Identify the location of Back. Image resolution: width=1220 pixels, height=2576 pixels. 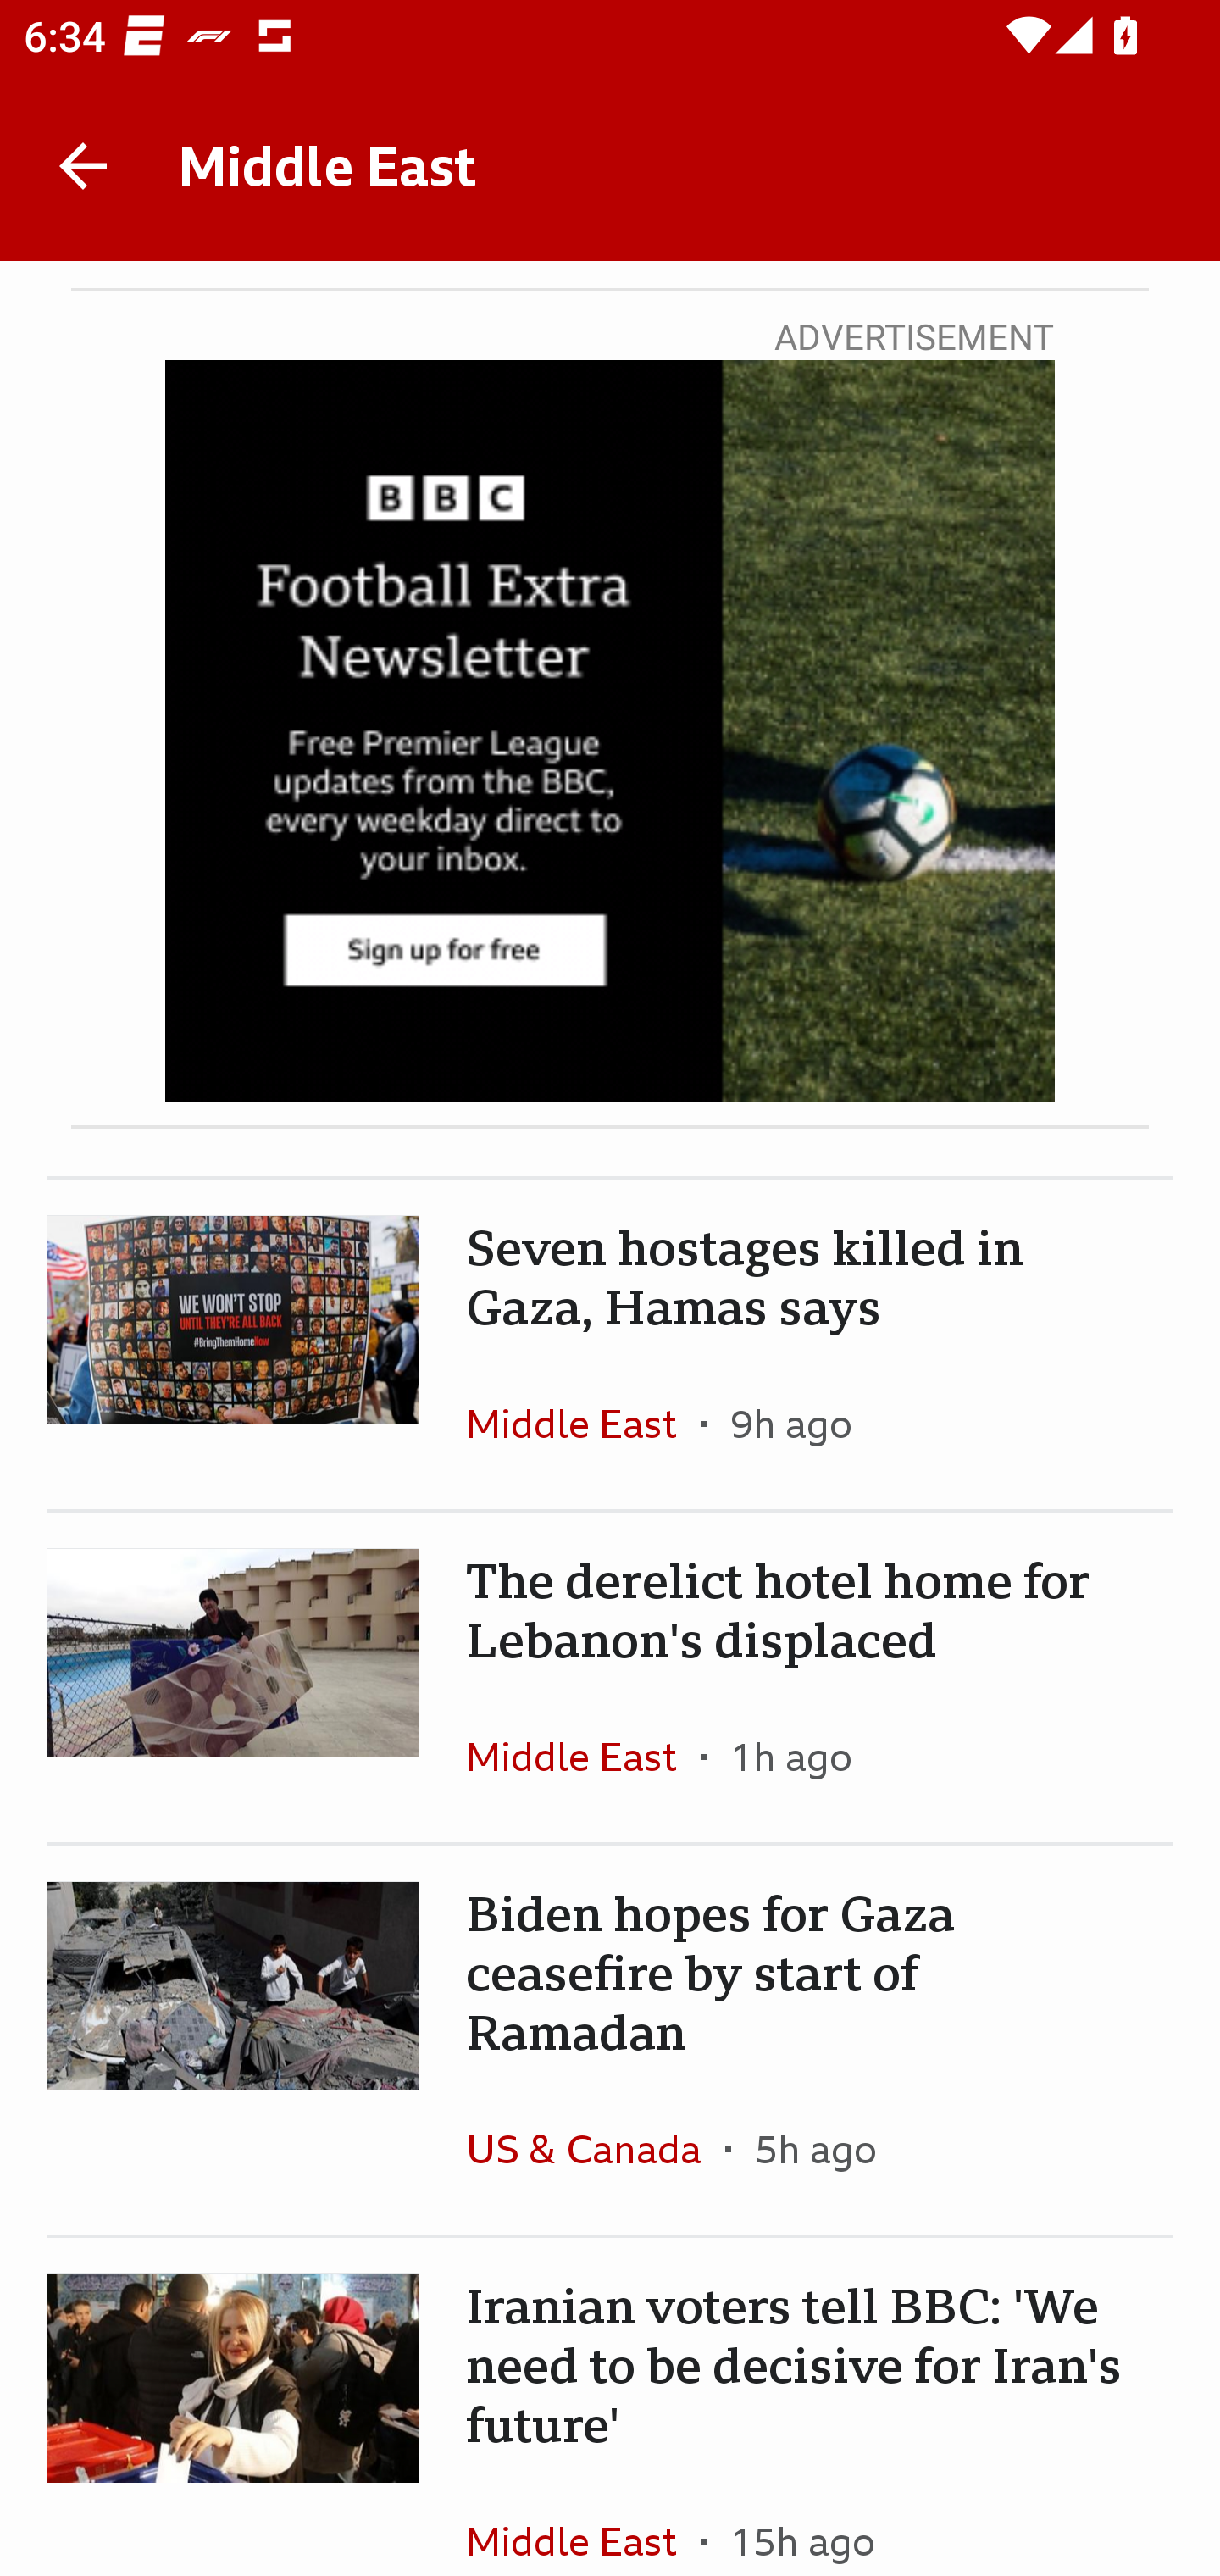
(83, 166).